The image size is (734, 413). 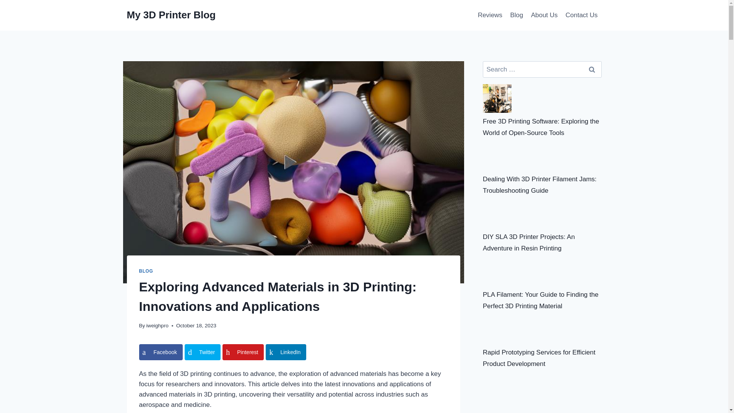 What do you see at coordinates (161, 352) in the screenshot?
I see `Facebook` at bounding box center [161, 352].